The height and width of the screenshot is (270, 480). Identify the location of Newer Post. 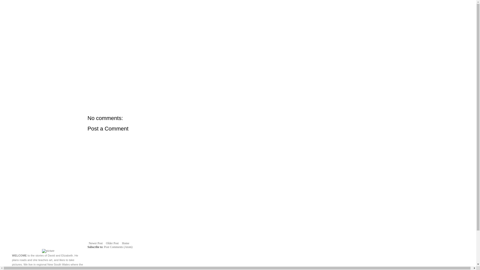
(96, 243).